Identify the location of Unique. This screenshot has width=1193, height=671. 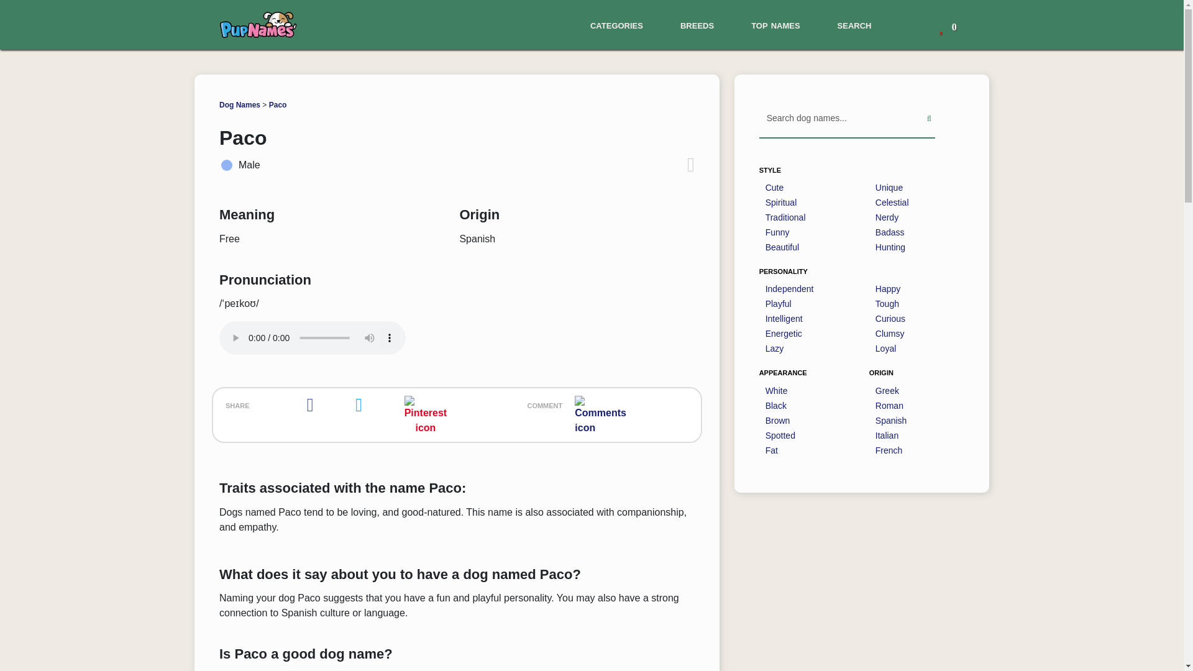
(889, 188).